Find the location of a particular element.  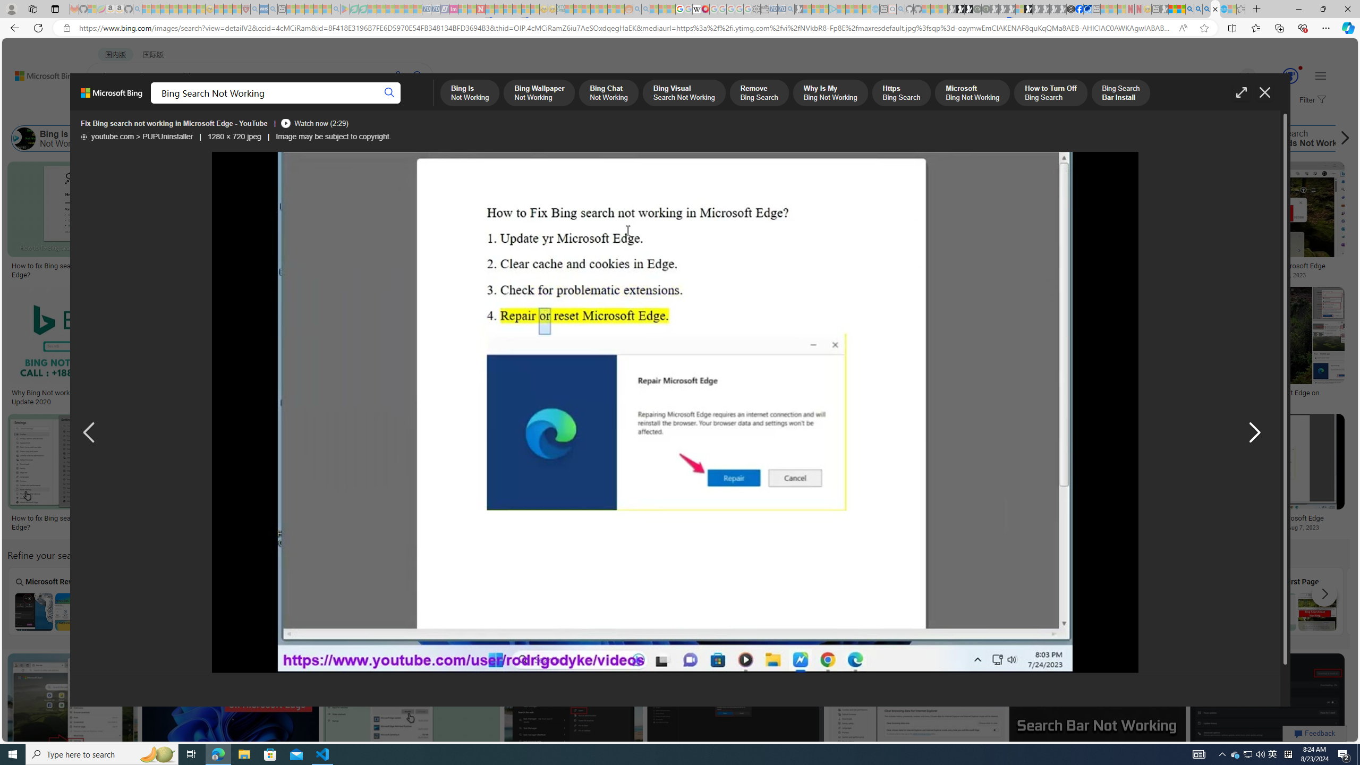

Scroll right is located at coordinates (1342, 139).